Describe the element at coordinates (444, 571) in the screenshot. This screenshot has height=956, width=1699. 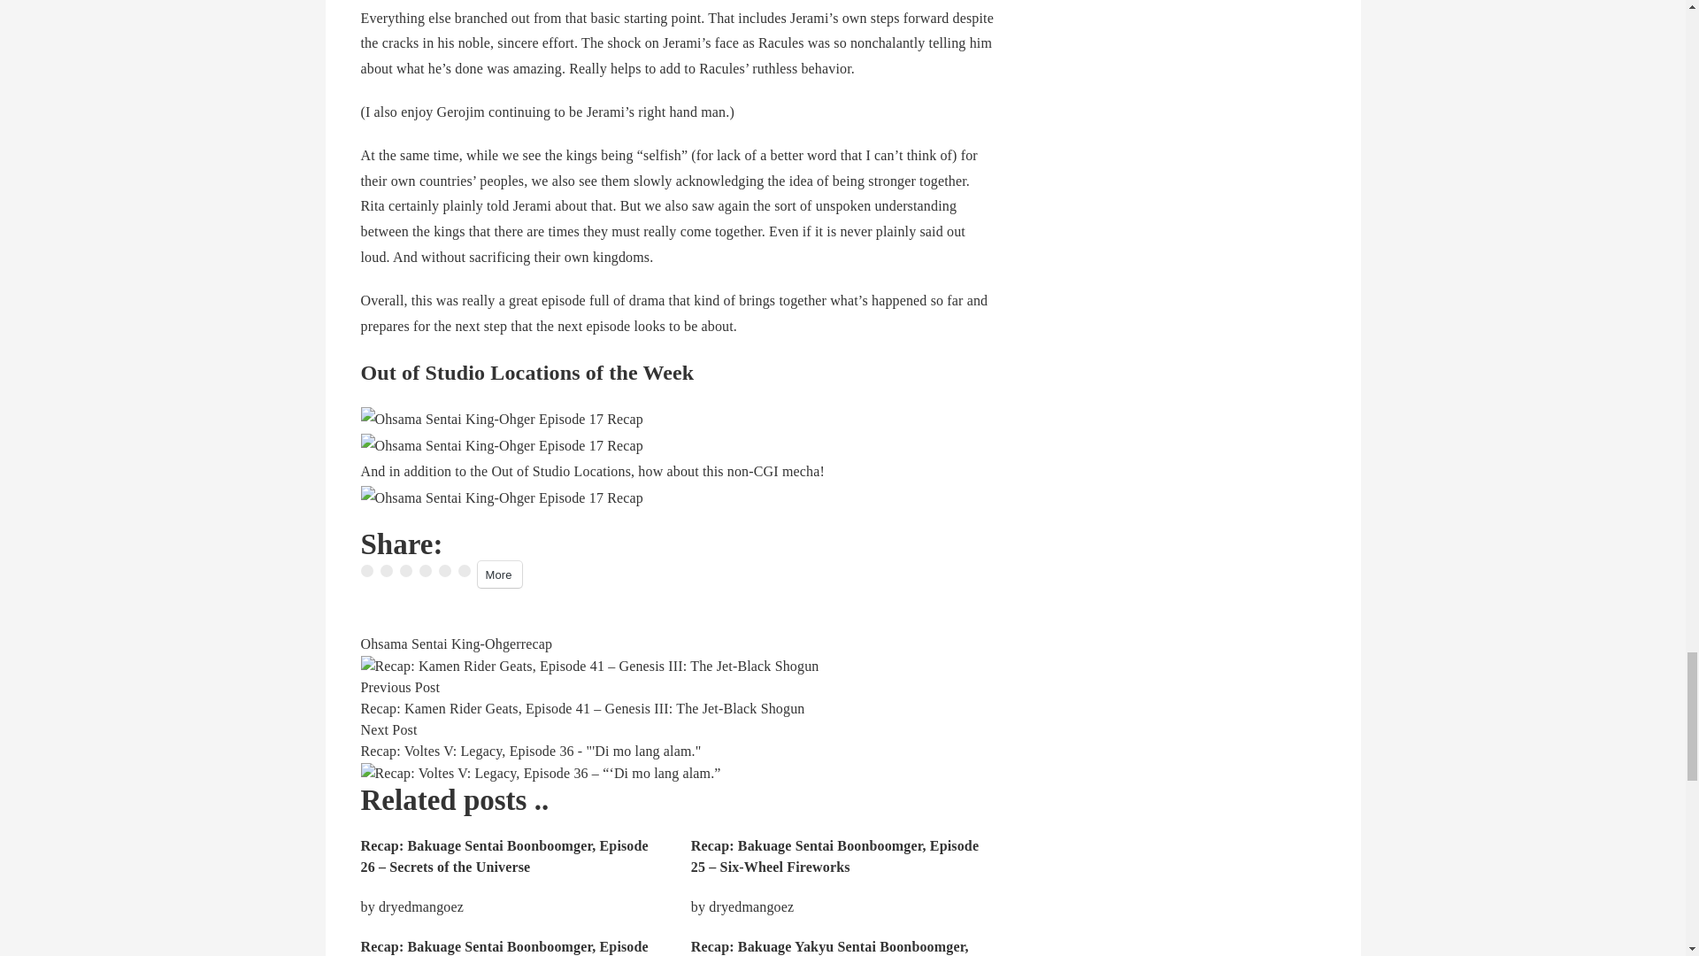
I see `Click to share on Pinterest` at that location.